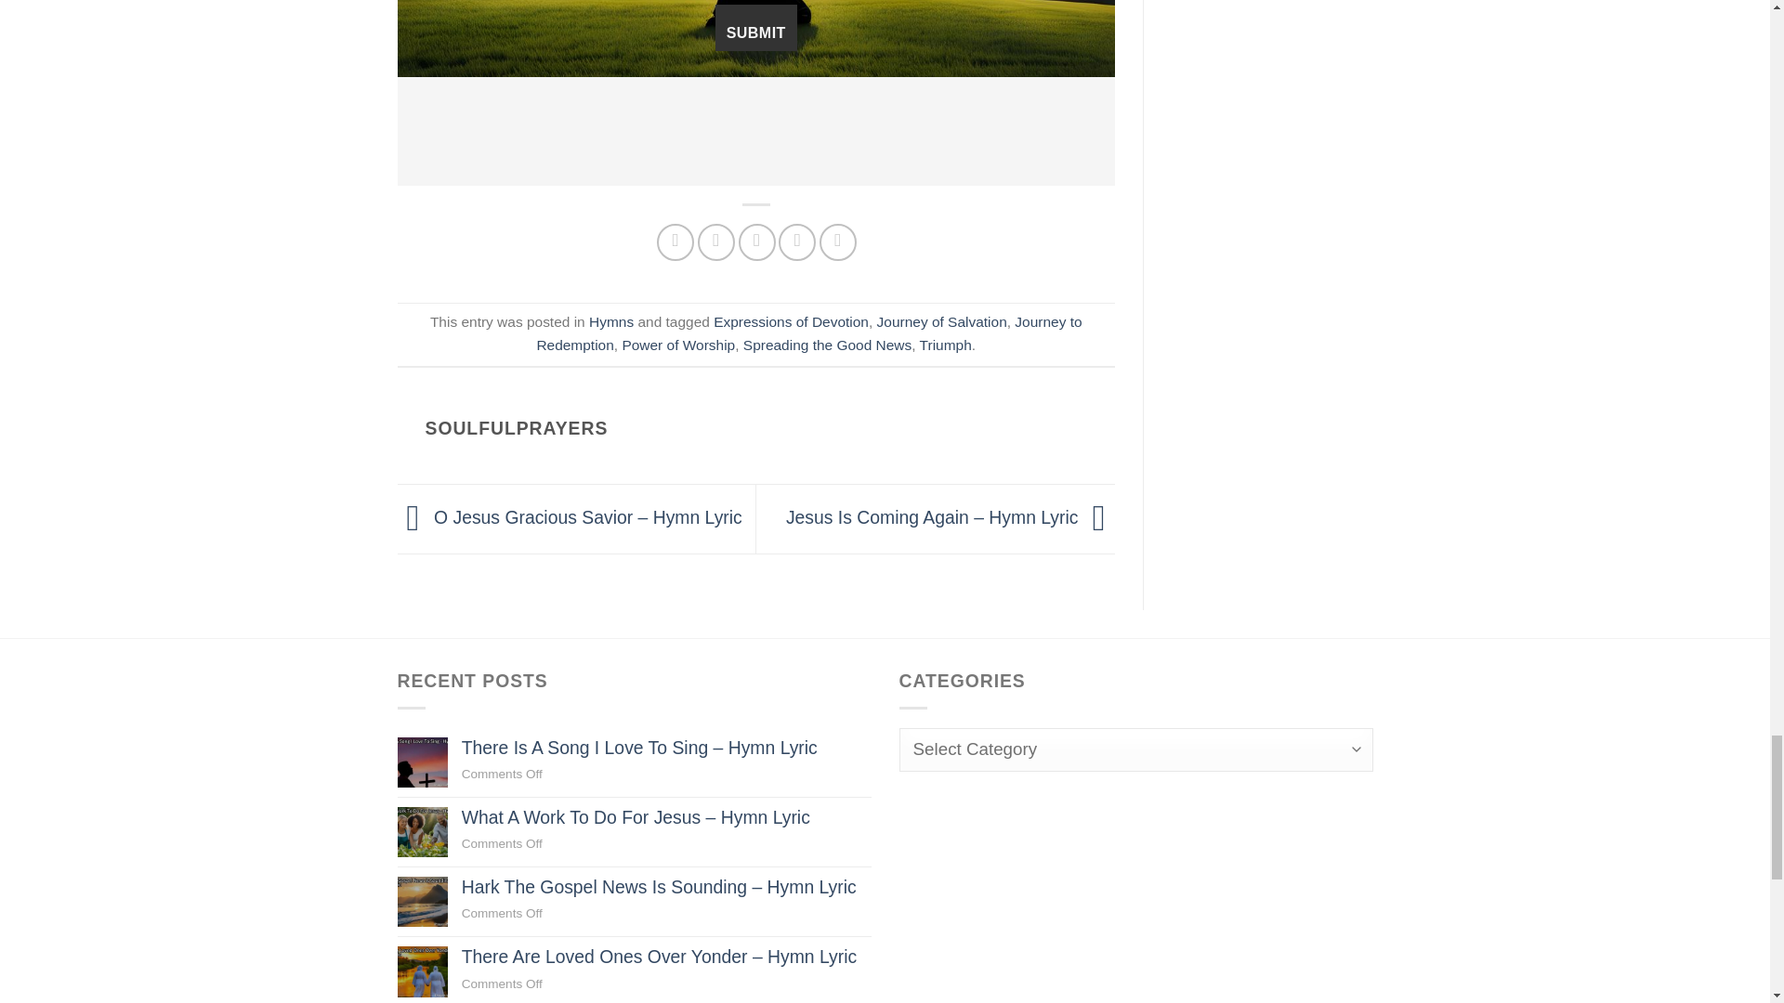 This screenshot has height=1003, width=1784. What do you see at coordinates (946, 345) in the screenshot?
I see `Triumph` at bounding box center [946, 345].